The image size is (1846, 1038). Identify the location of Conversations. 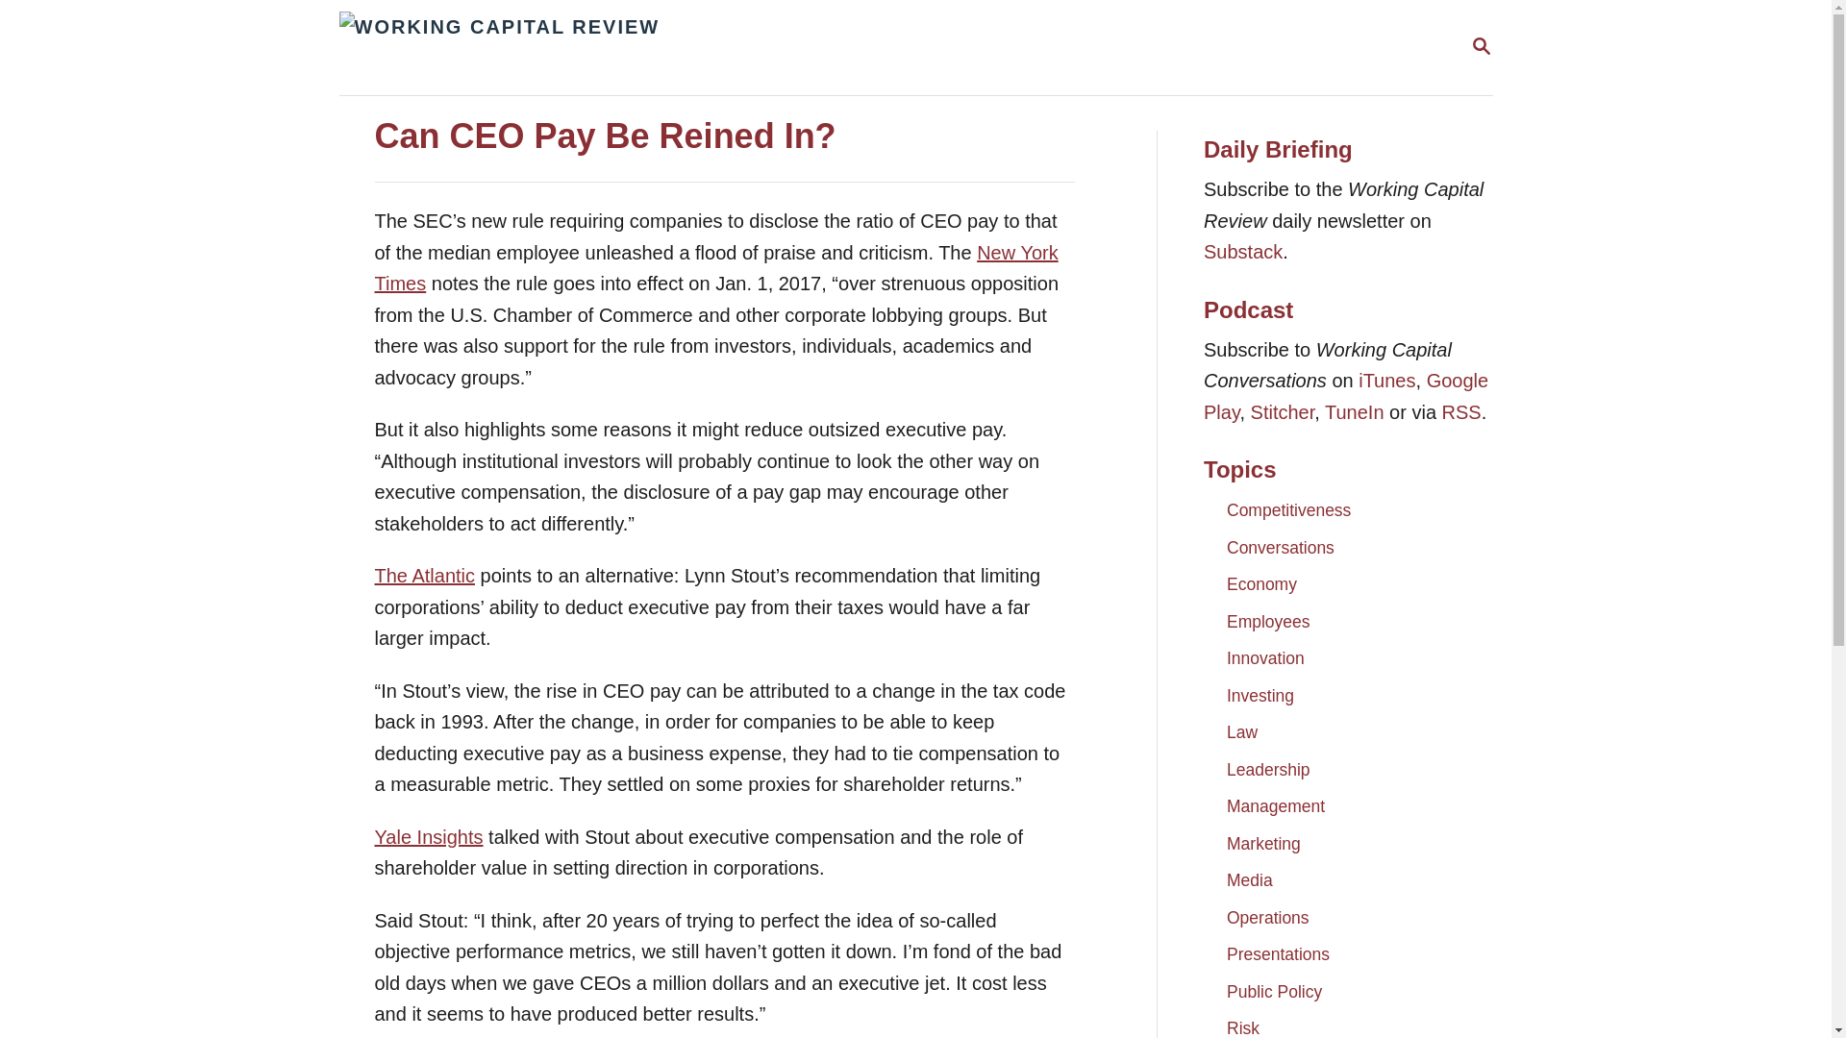
(1280, 547).